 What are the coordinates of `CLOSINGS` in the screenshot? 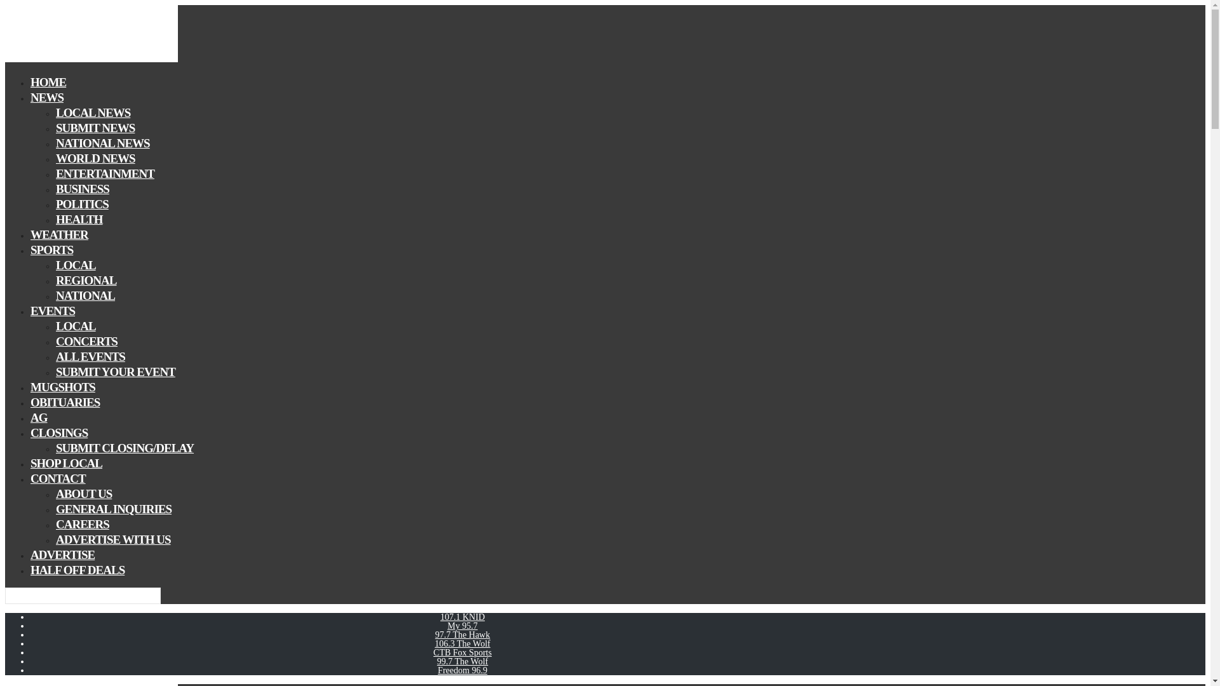 It's located at (59, 433).